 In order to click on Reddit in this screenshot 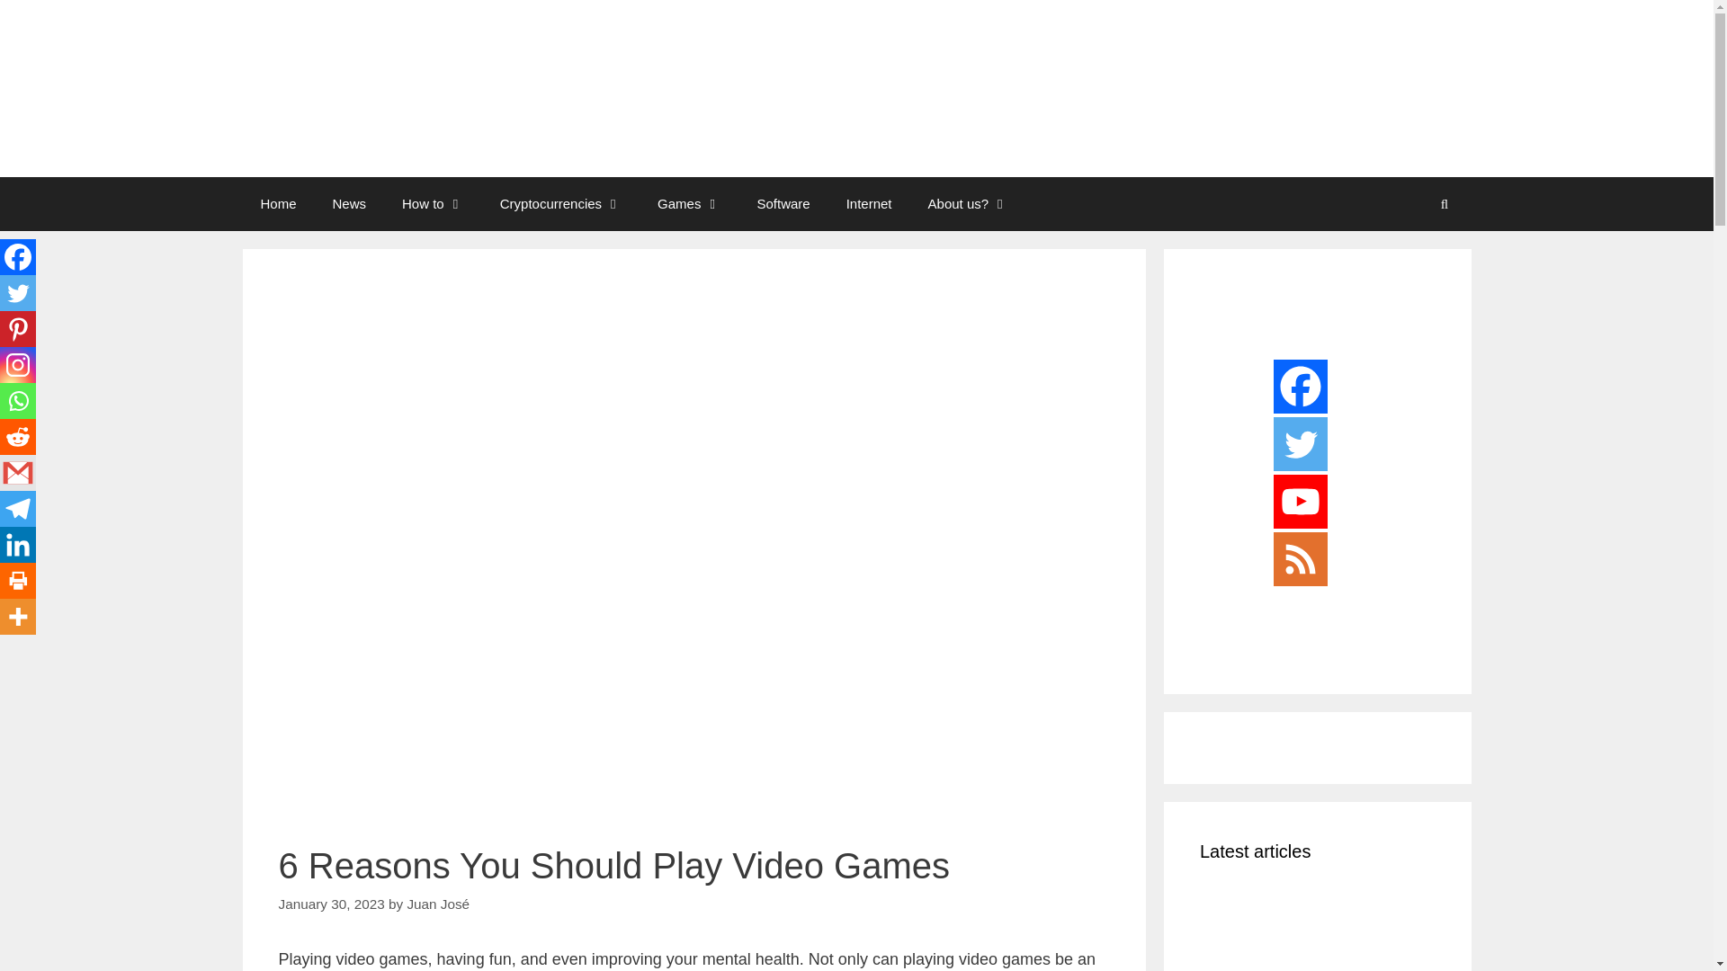, I will do `click(18, 437)`.